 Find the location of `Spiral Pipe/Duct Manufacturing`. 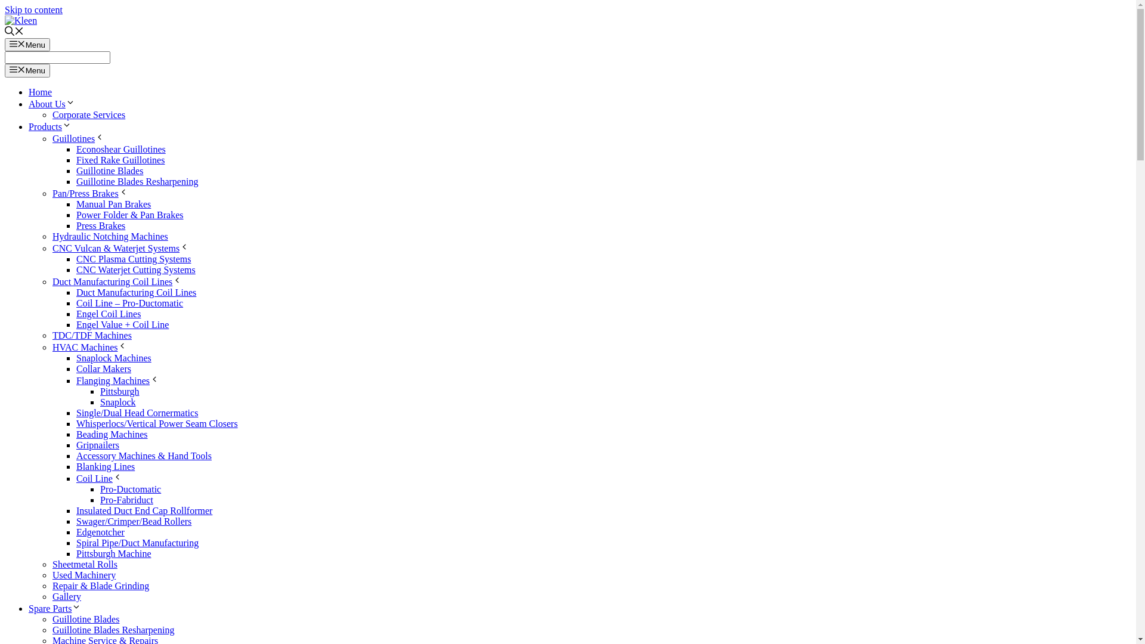

Spiral Pipe/Duct Manufacturing is located at coordinates (137, 543).